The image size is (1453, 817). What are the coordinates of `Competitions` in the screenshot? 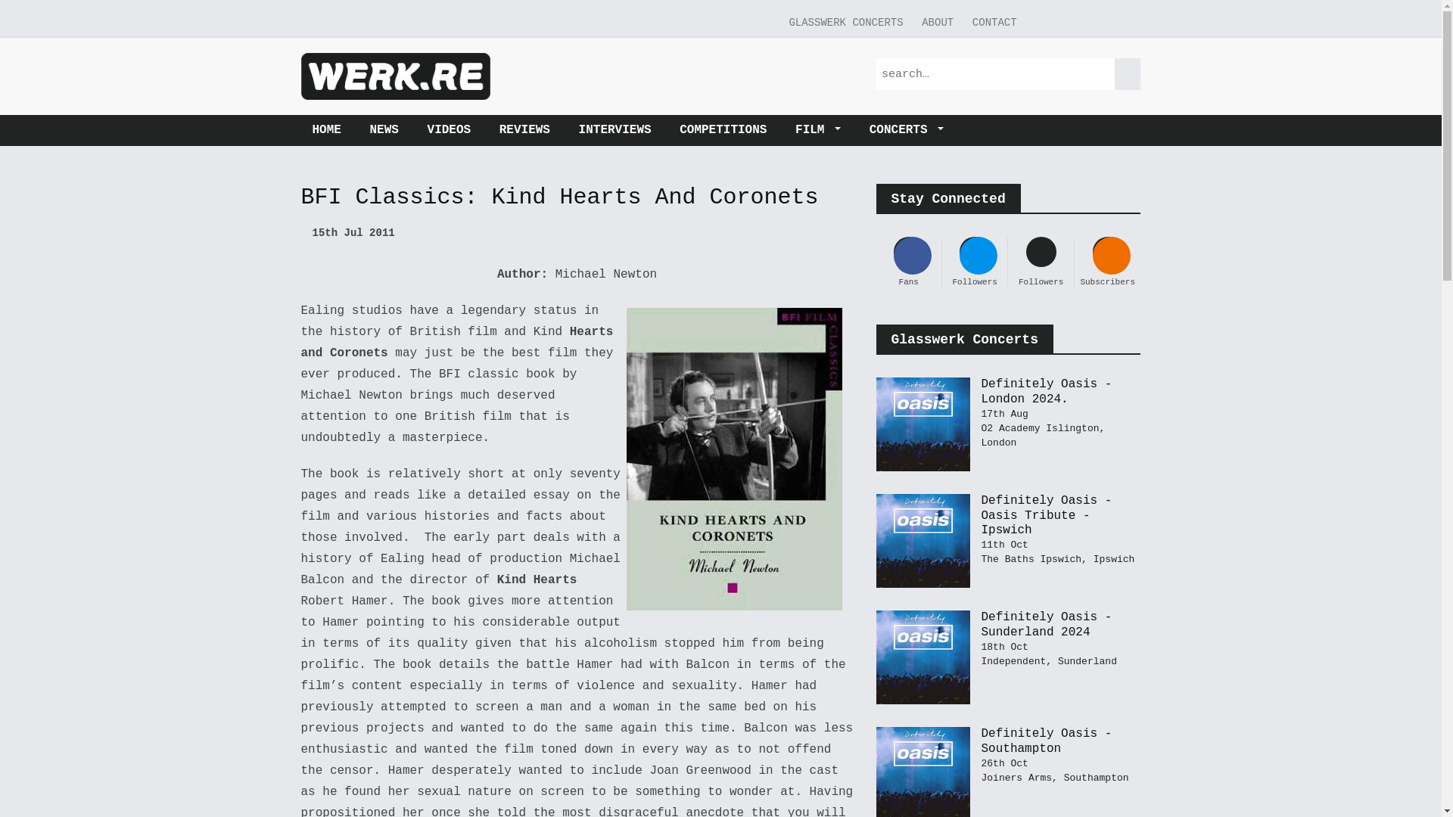 It's located at (723, 130).